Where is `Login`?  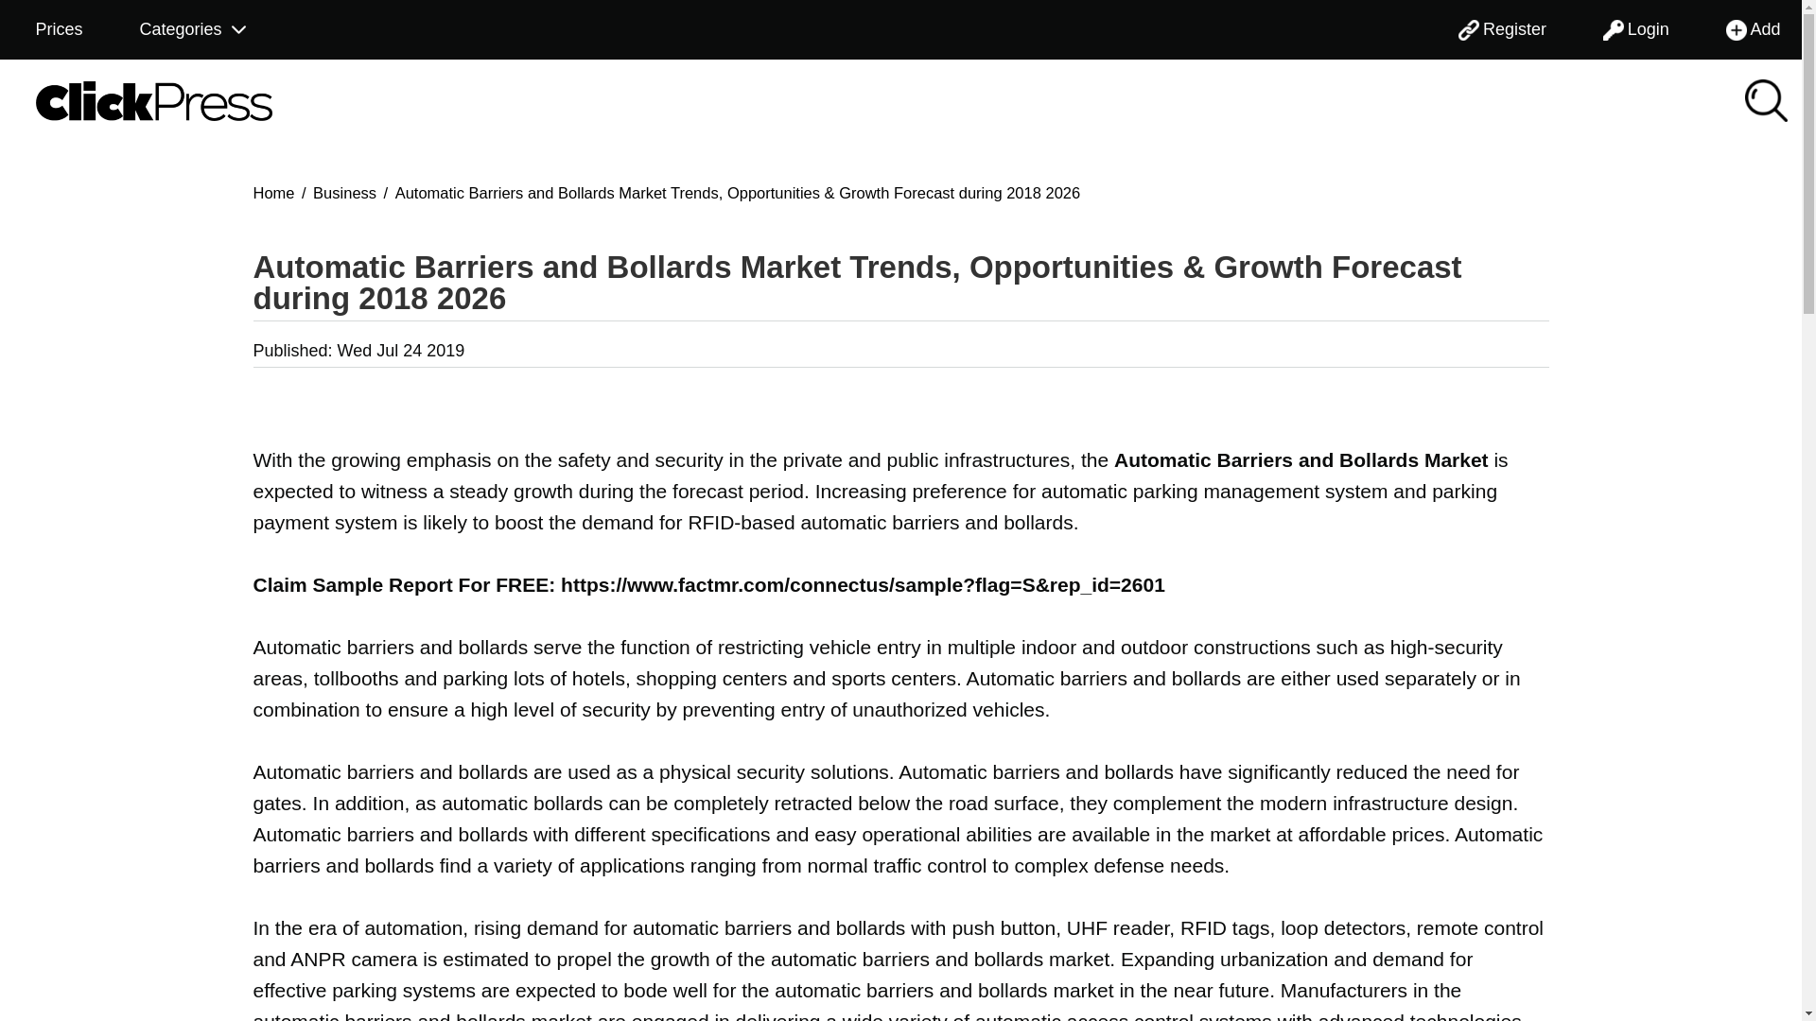 Login is located at coordinates (1636, 29).